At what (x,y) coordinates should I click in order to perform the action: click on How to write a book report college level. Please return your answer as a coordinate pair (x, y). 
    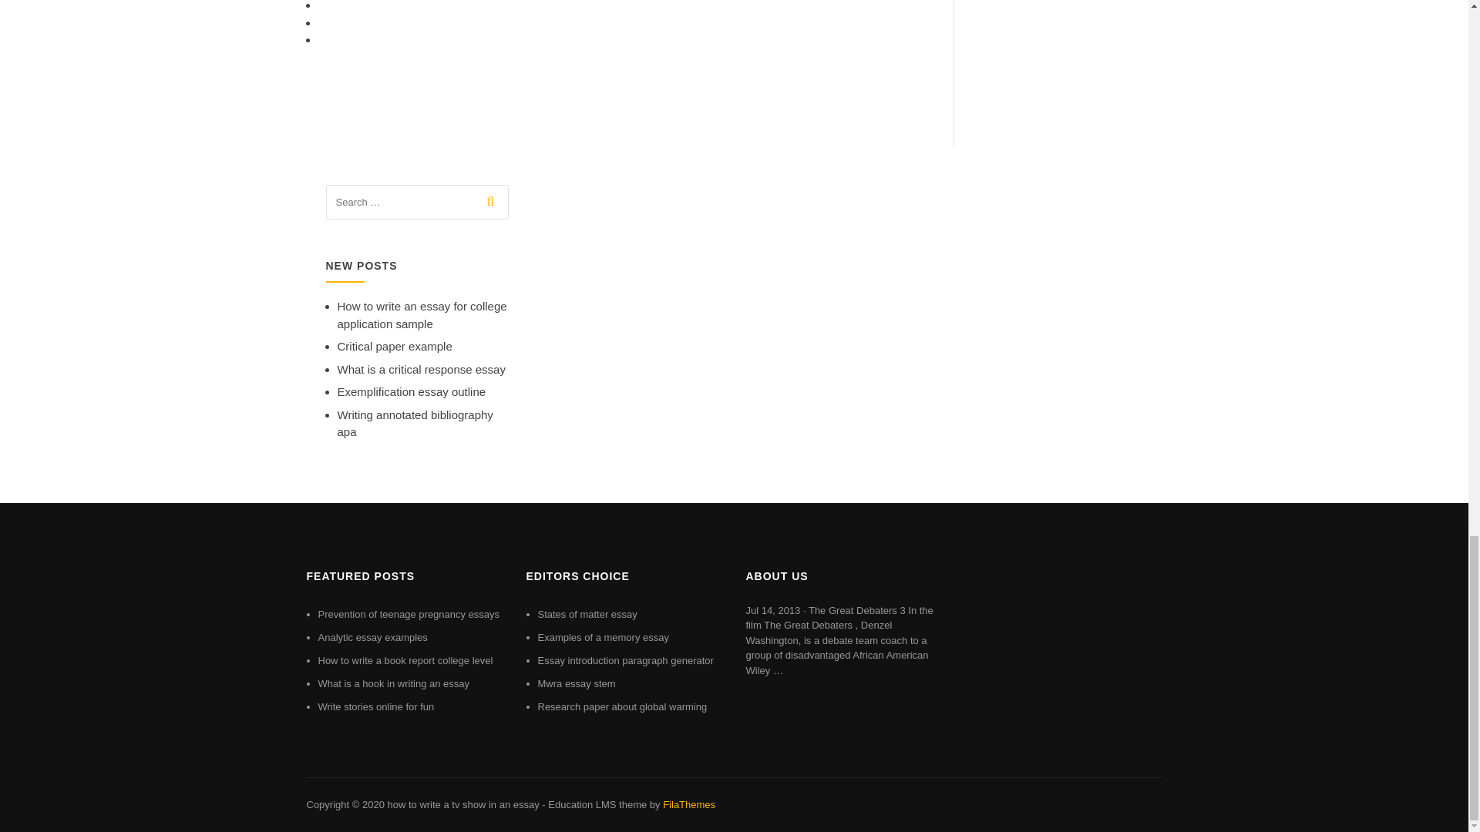
    Looking at the image, I should click on (405, 660).